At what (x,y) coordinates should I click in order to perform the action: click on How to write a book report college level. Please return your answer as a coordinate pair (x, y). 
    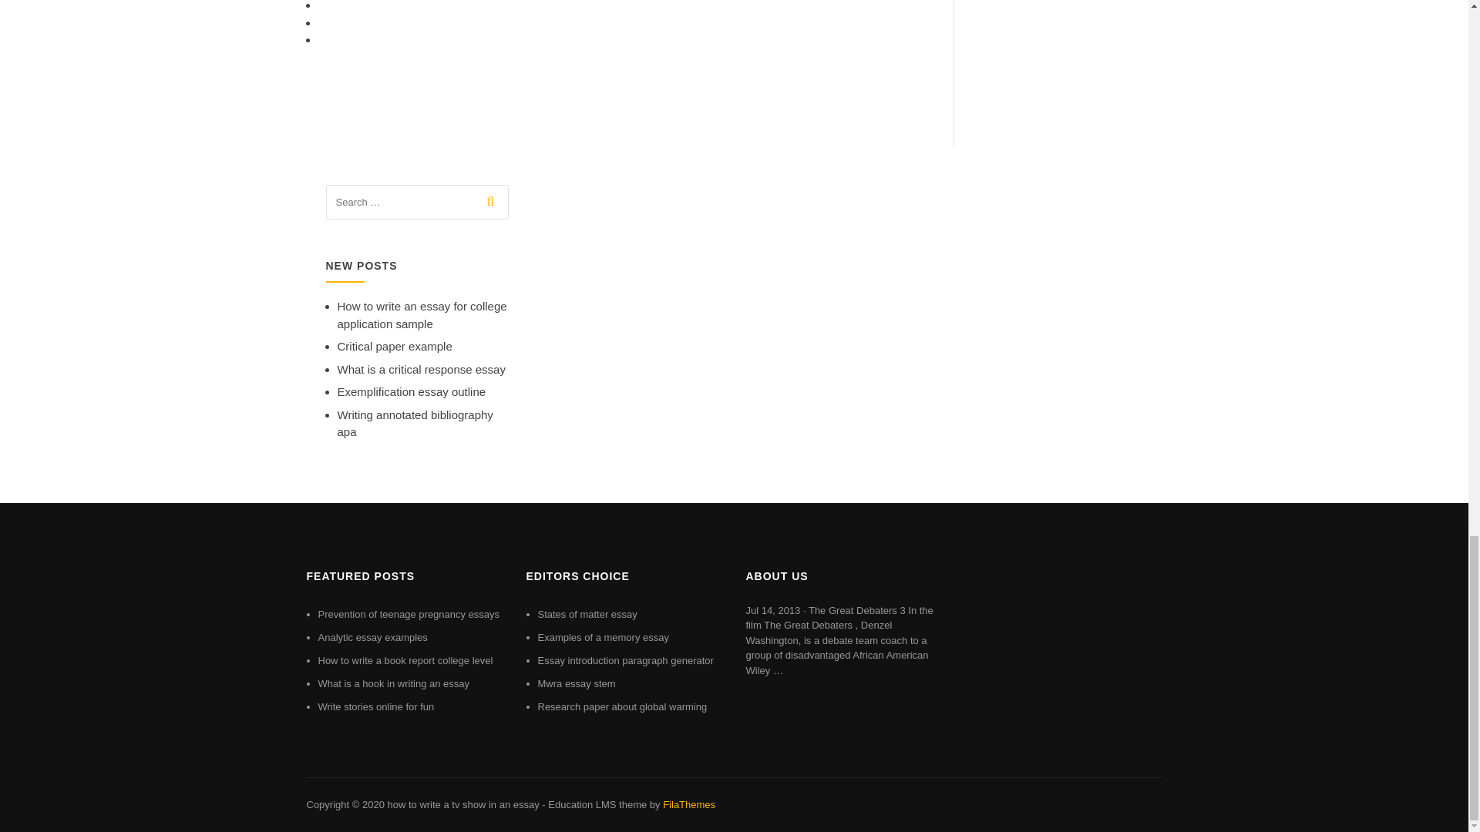
    Looking at the image, I should click on (405, 660).